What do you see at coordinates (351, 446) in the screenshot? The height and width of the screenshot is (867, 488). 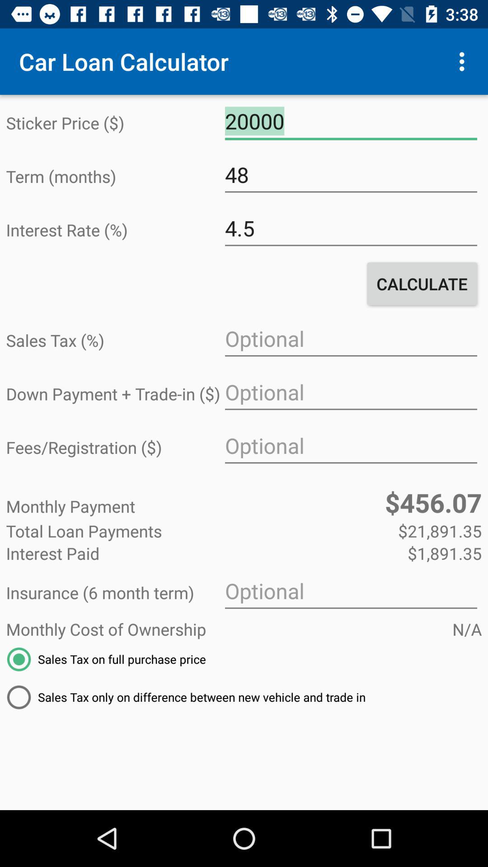 I see `enter the numeric value of the fees/registration` at bounding box center [351, 446].